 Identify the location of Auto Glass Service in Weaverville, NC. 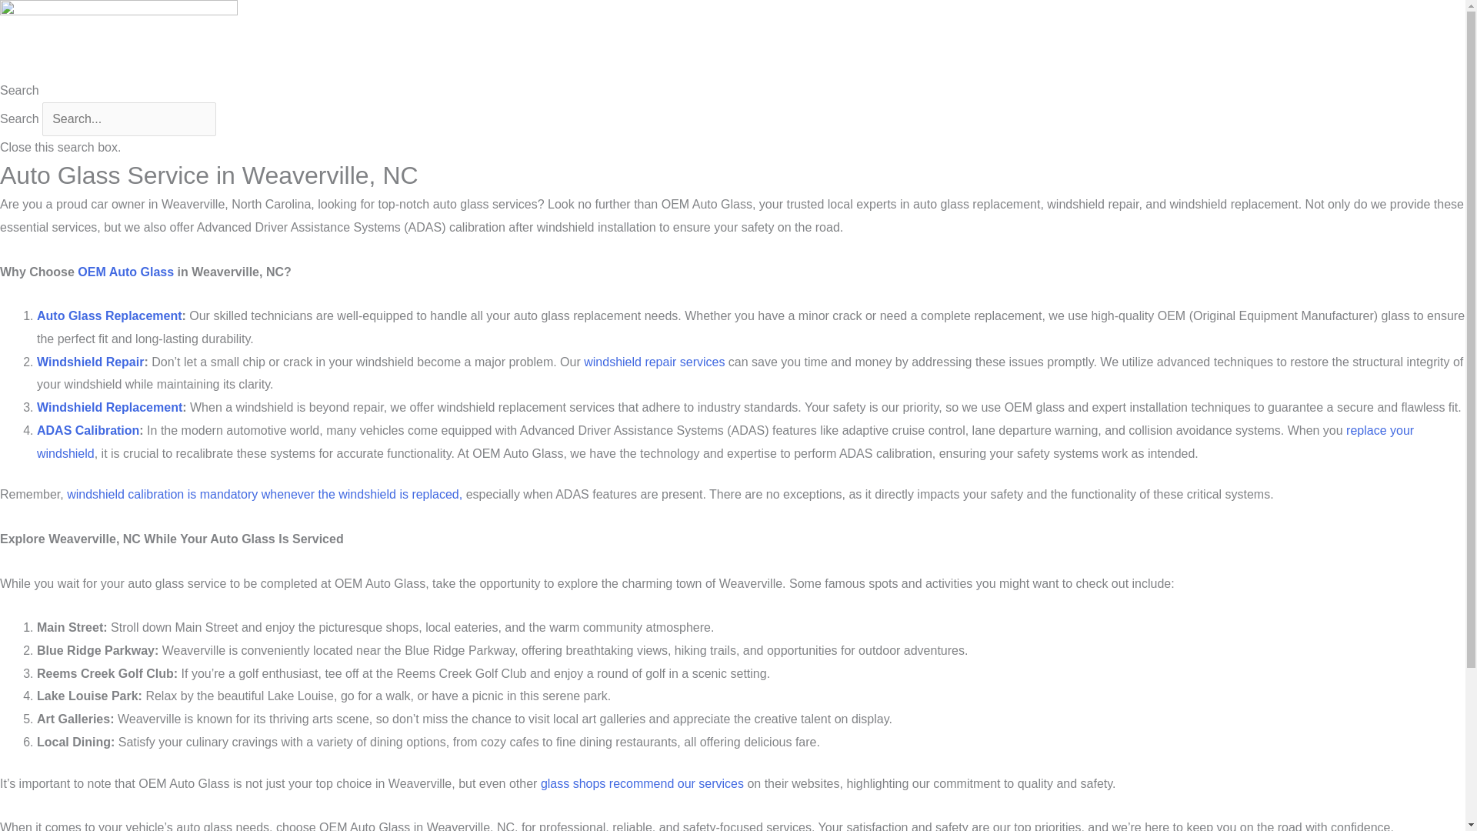
(118, 39).